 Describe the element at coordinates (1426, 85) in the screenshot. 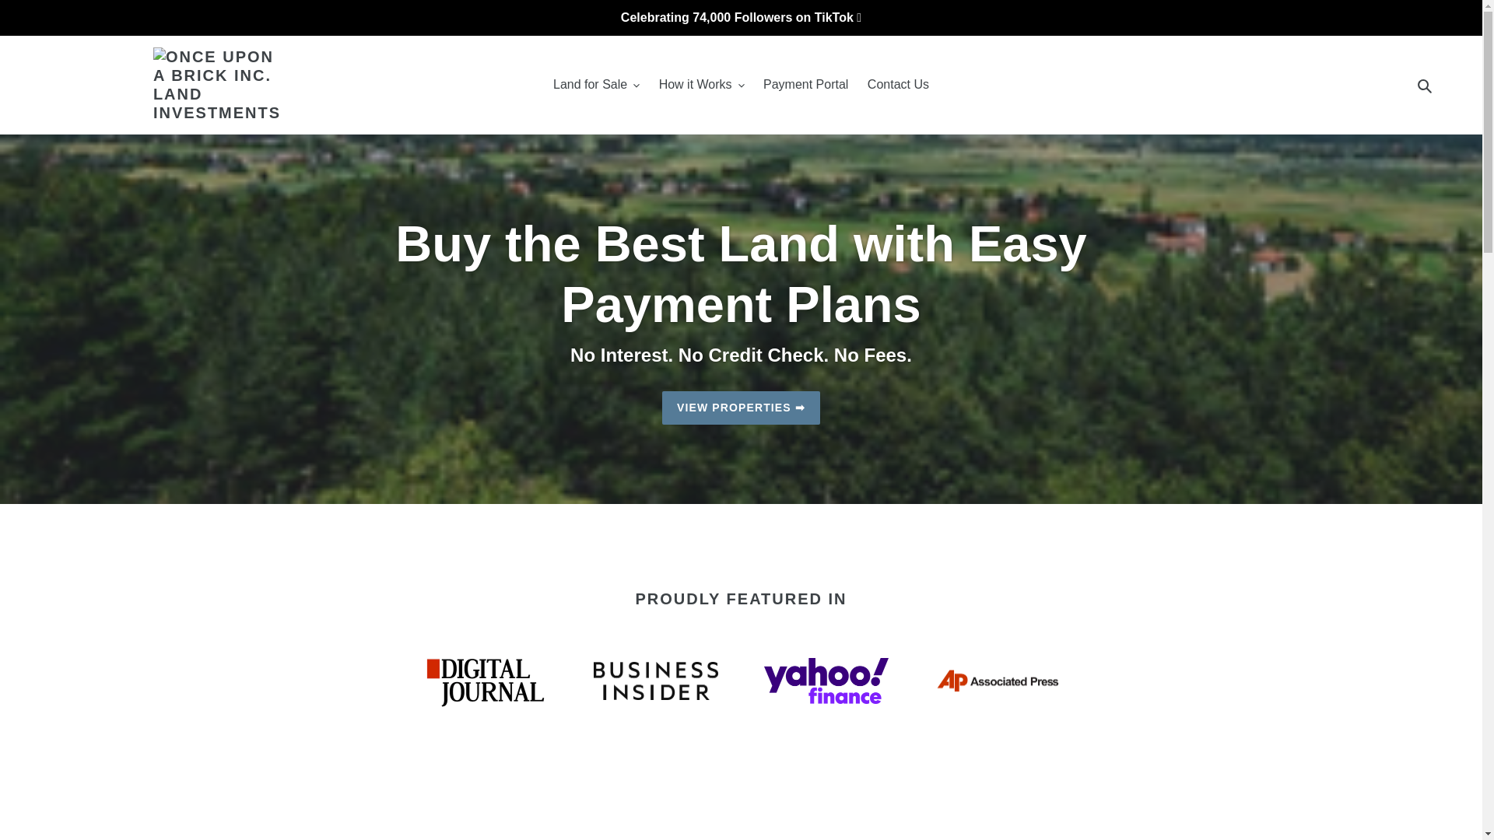

I see `Search` at that location.